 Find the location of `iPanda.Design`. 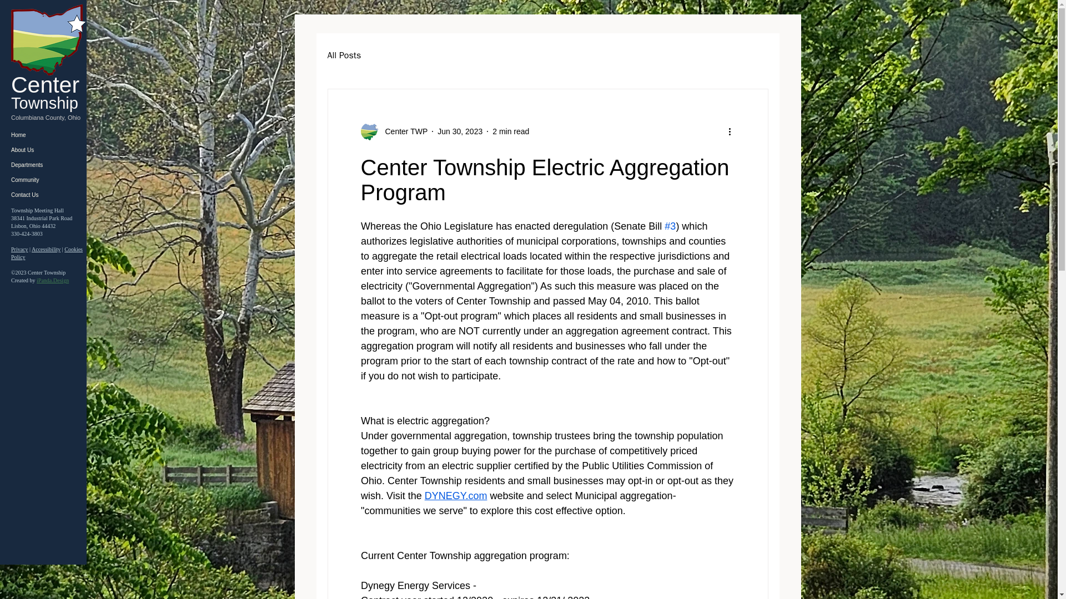

iPanda.Design is located at coordinates (52, 280).